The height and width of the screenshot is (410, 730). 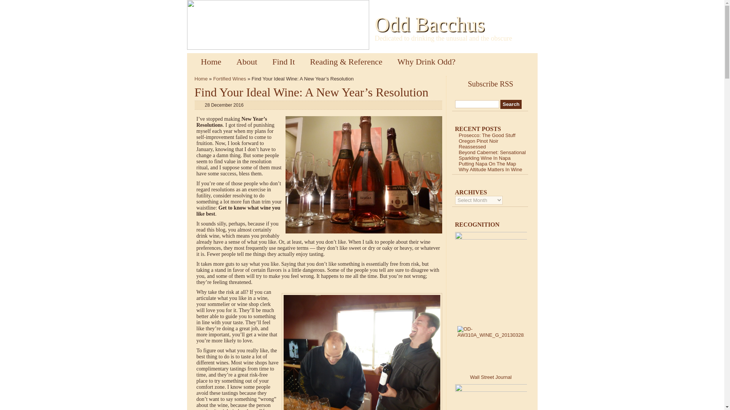 I want to click on Odd Bacchus, so click(x=430, y=24).